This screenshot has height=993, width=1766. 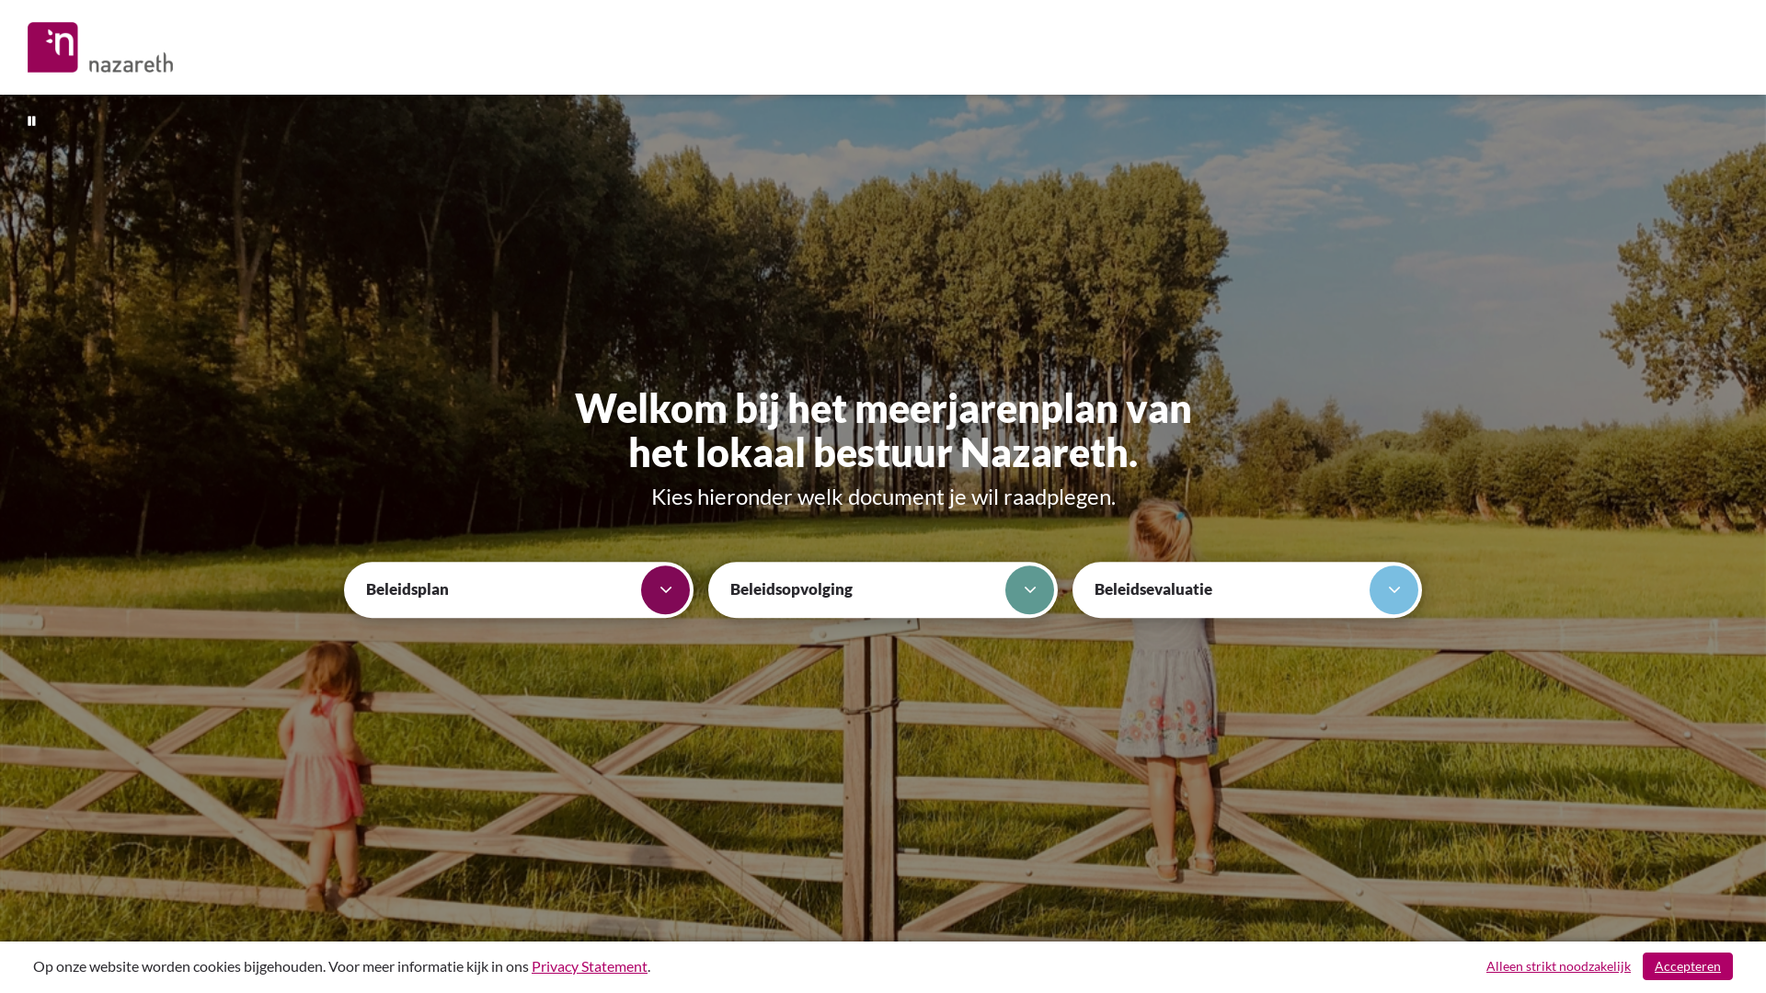 What do you see at coordinates (519, 590) in the screenshot?
I see `Beleidsplan` at bounding box center [519, 590].